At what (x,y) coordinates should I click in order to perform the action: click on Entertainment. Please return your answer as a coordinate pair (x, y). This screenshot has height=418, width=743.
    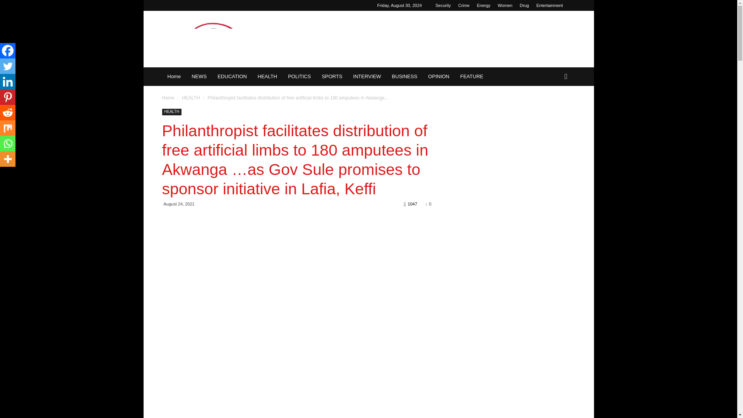
    Looking at the image, I should click on (550, 5).